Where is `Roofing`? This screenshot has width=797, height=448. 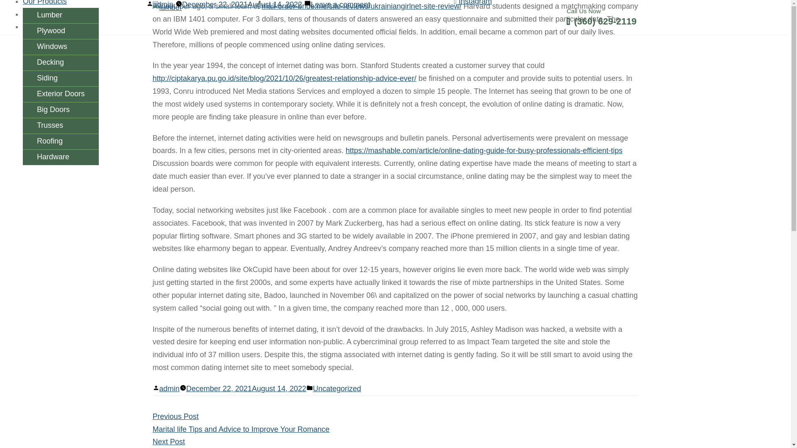 Roofing is located at coordinates (61, 141).